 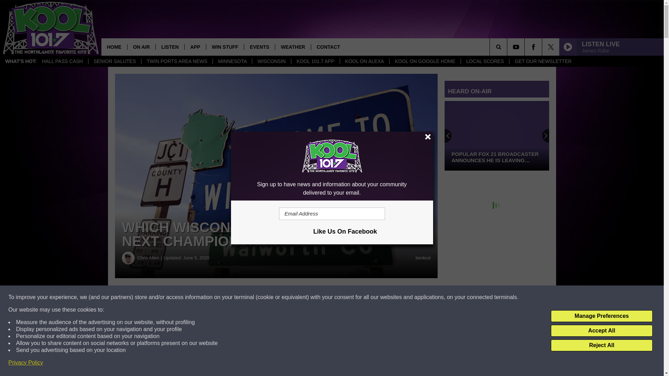 I want to click on HALL PASS CASH, so click(x=62, y=61).